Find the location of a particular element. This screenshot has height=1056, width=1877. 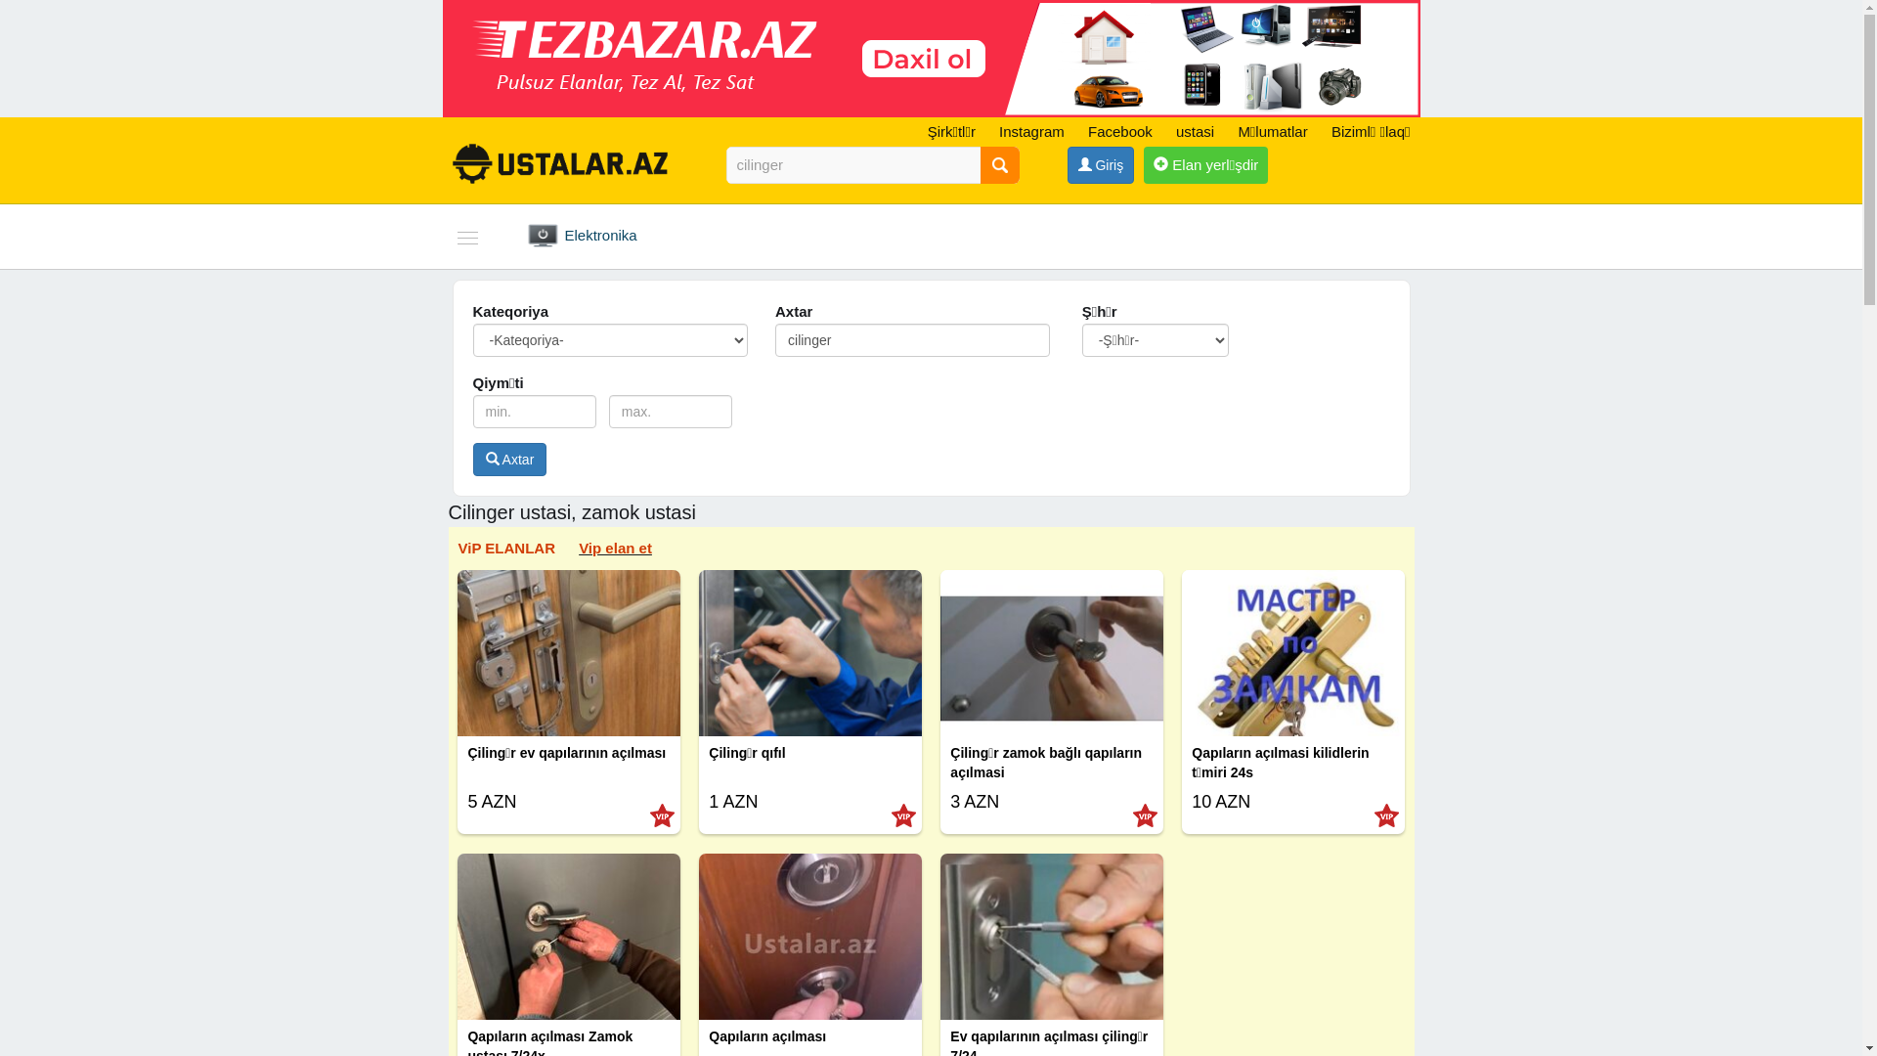

ustasi is located at coordinates (1195, 131).